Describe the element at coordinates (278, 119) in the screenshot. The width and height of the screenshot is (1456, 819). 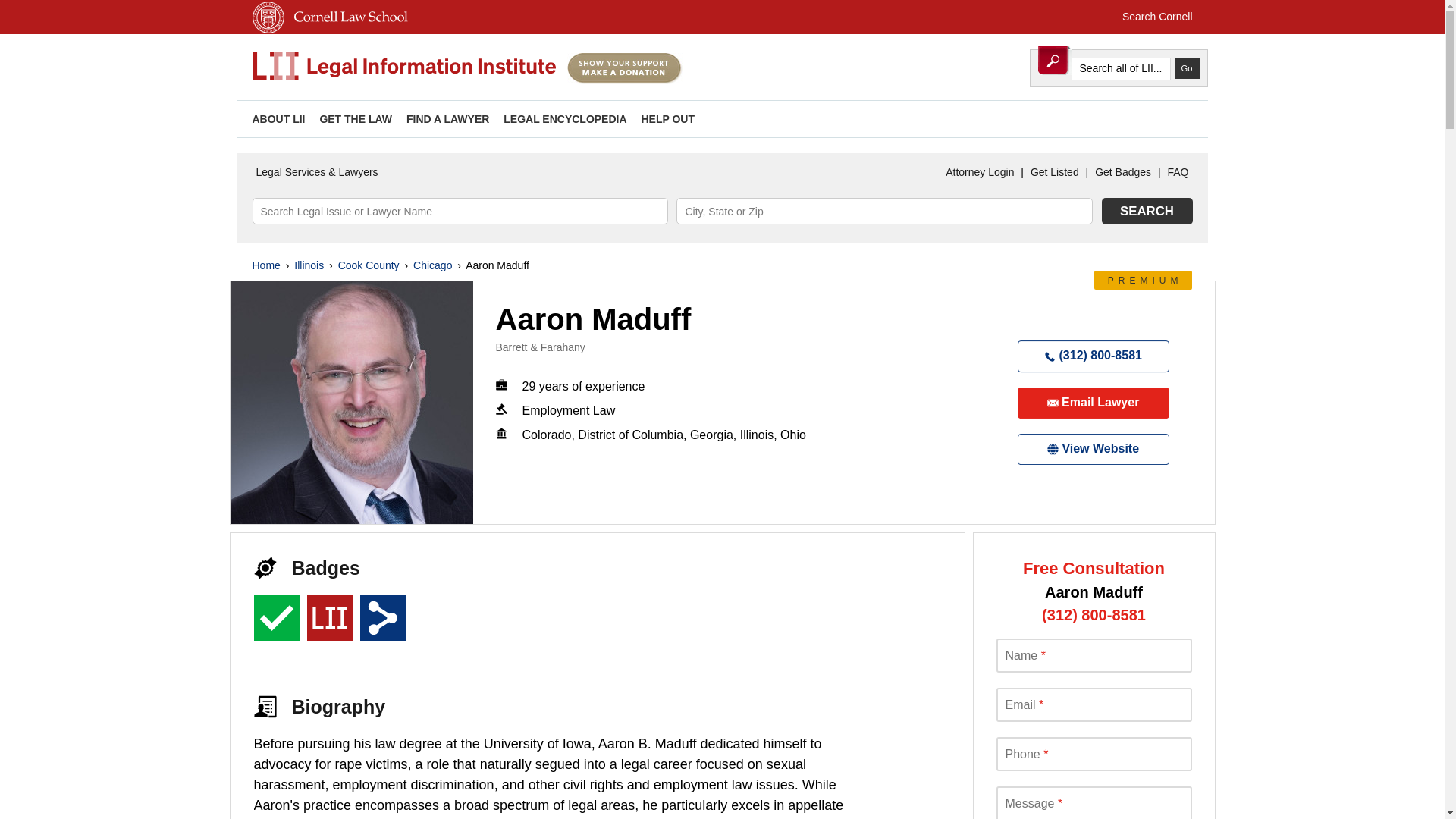
I see `ABOUT LII` at that location.